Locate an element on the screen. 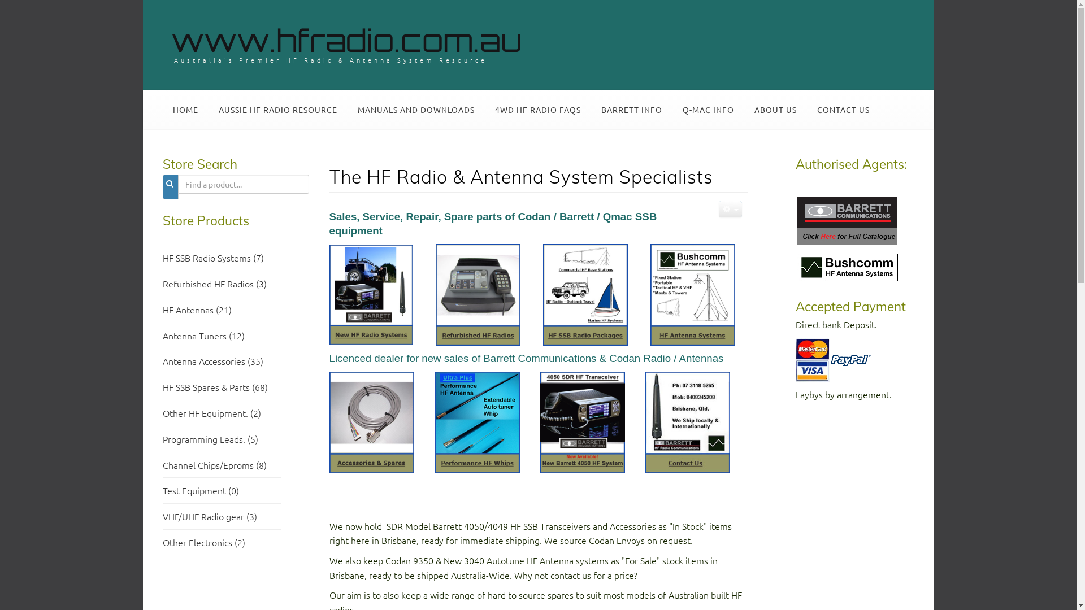 This screenshot has width=1085, height=610. Contact Us is located at coordinates (688, 421).